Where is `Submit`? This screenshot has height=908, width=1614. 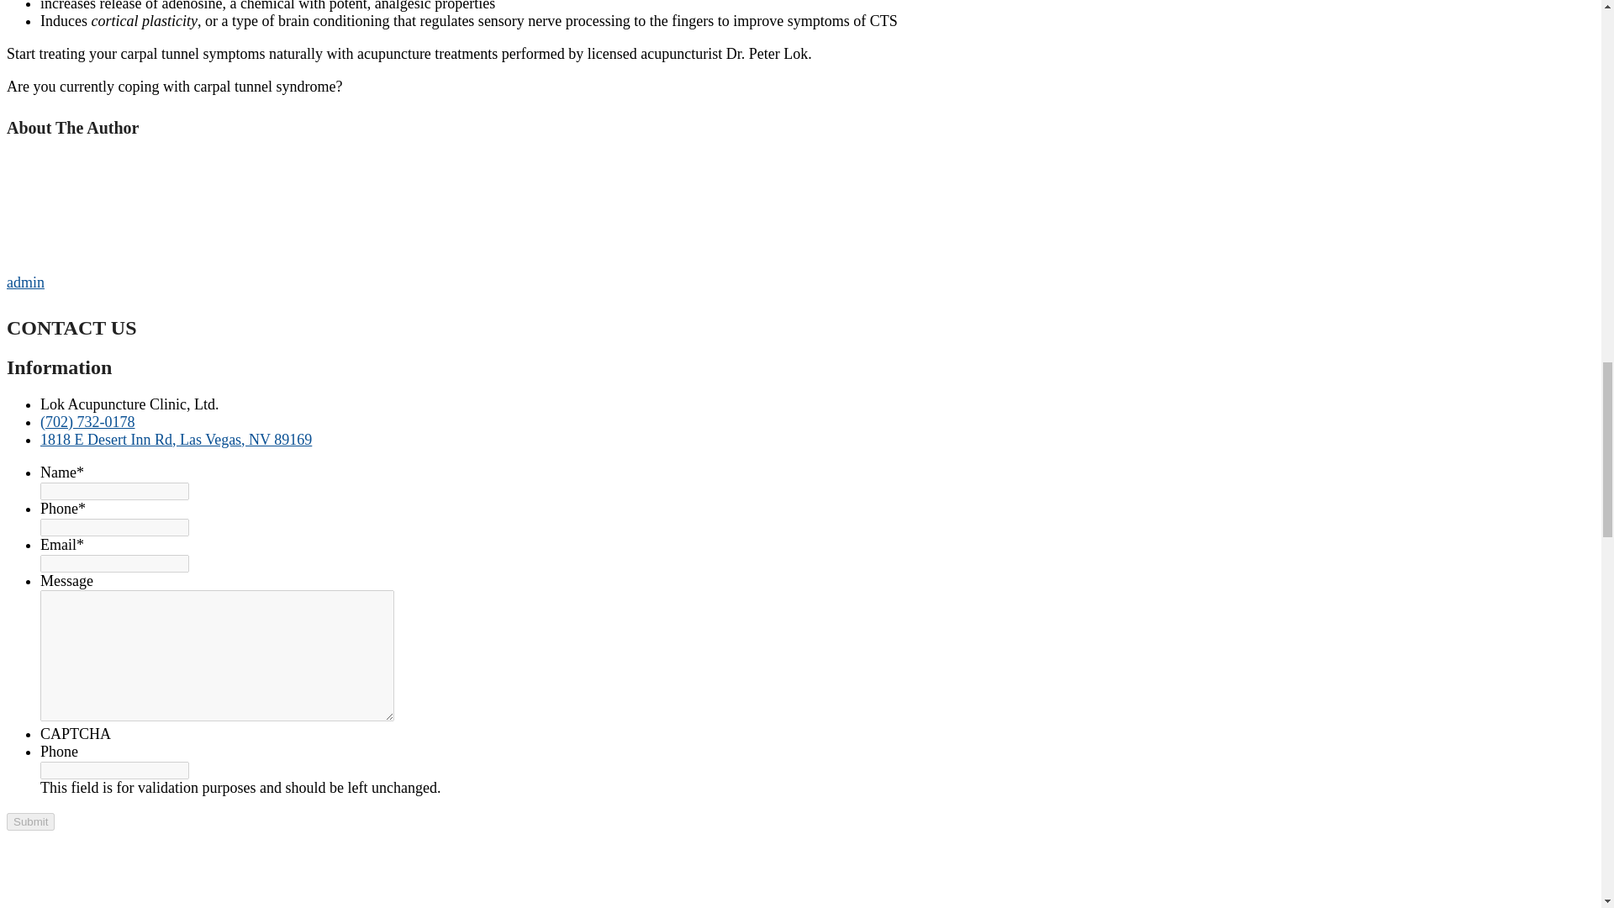
Submit is located at coordinates (30, 821).